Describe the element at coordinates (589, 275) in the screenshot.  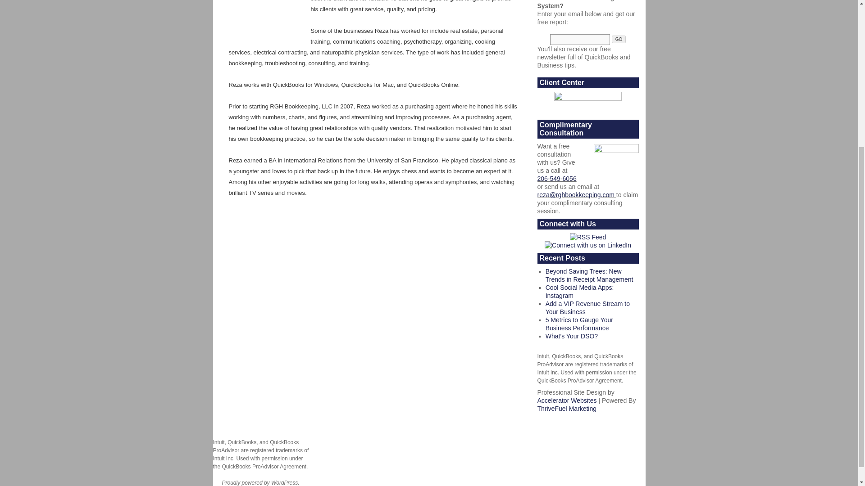
I see `Beyond Saving Trees: New Trends in Receipt Management` at that location.